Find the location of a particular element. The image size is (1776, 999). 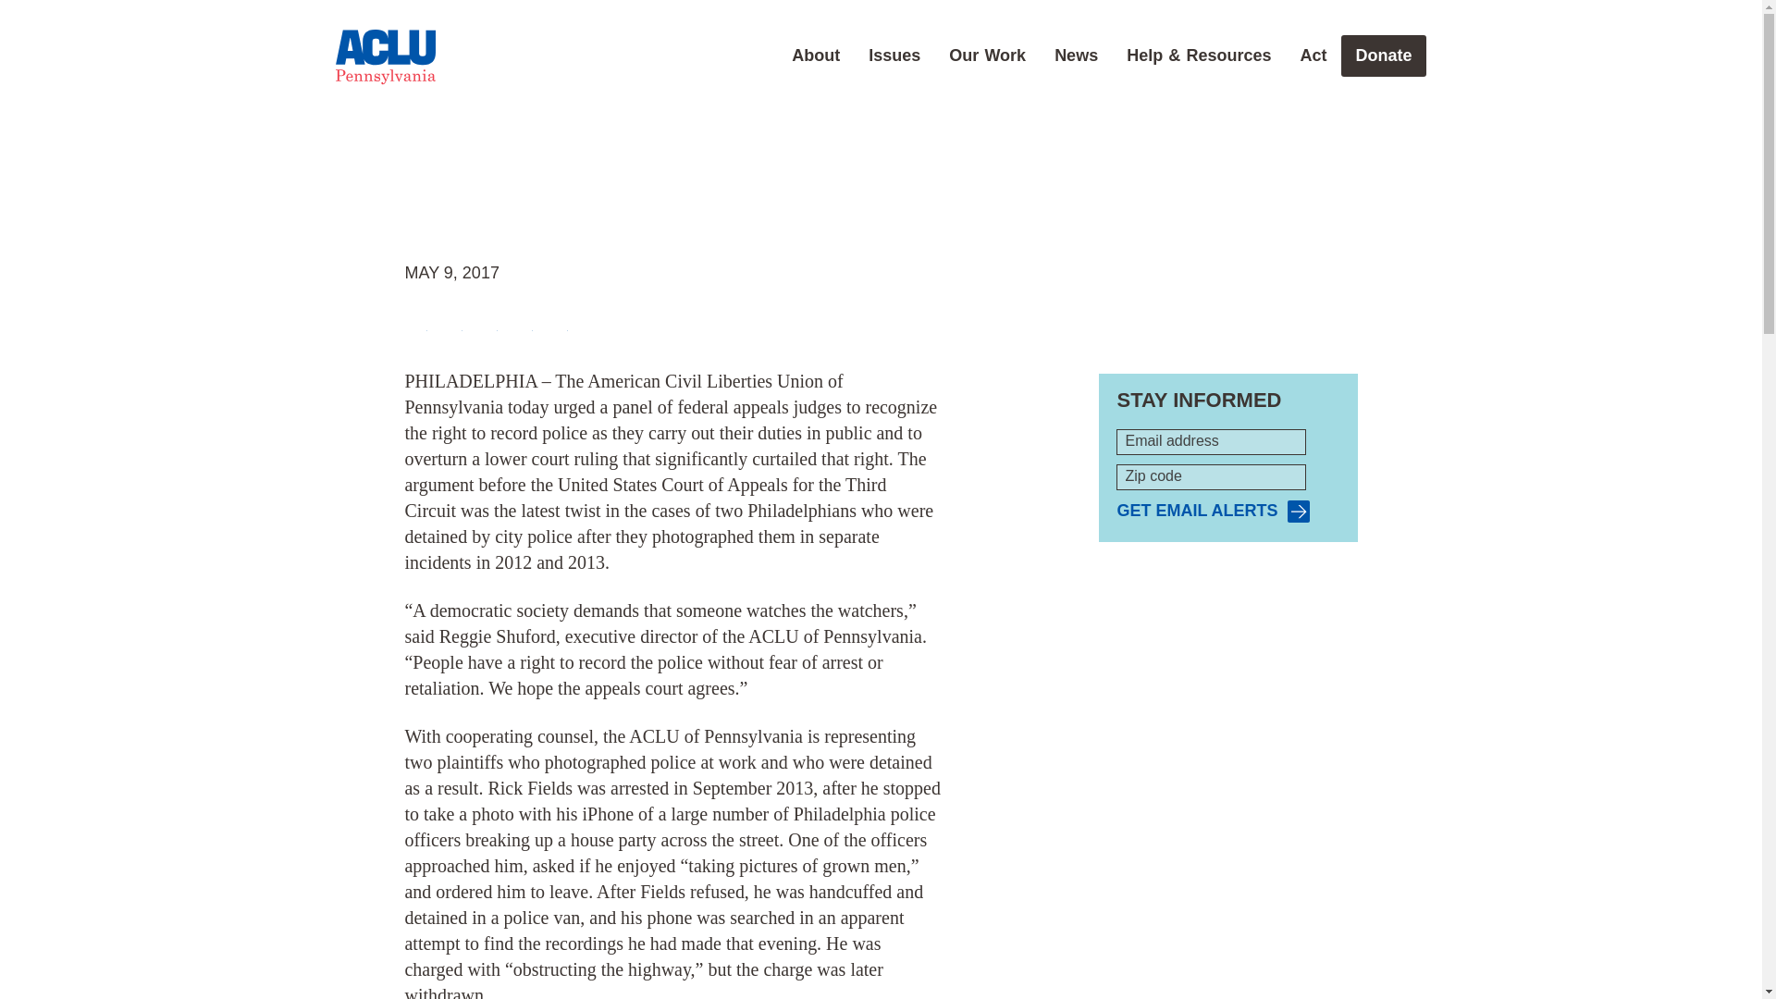

Get email alerts is located at coordinates (1213, 511).